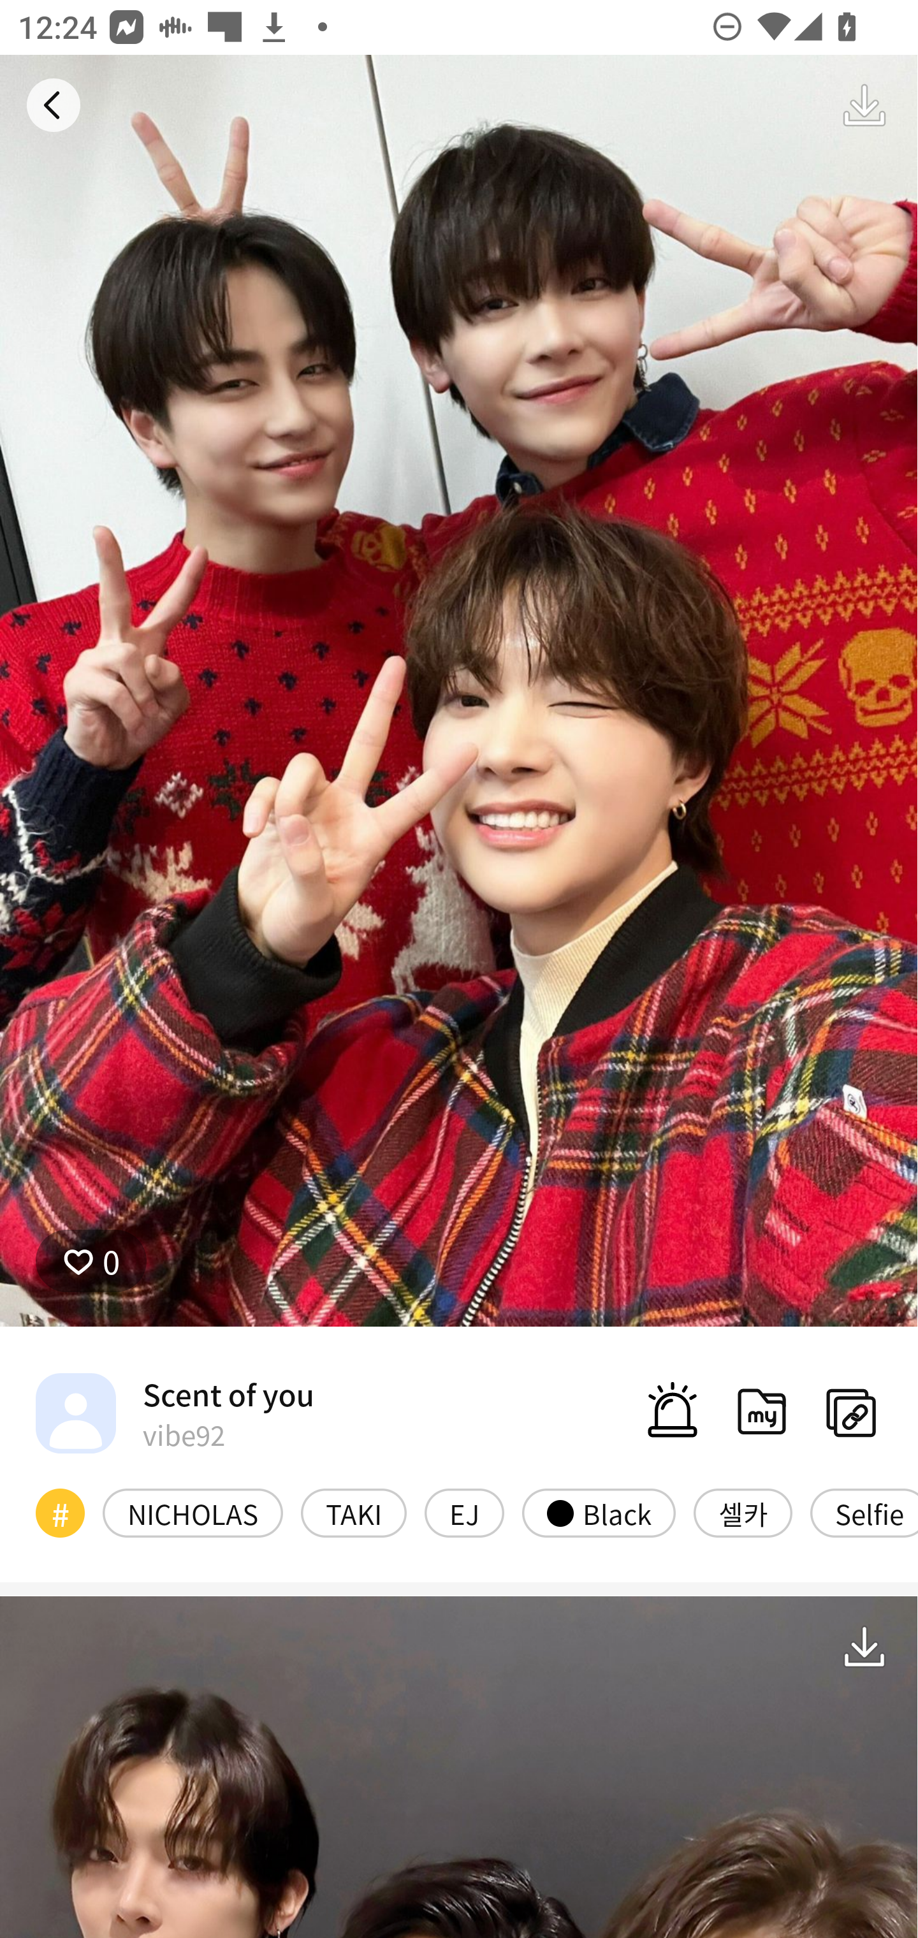  Describe the element at coordinates (91, 1260) in the screenshot. I see `0` at that location.